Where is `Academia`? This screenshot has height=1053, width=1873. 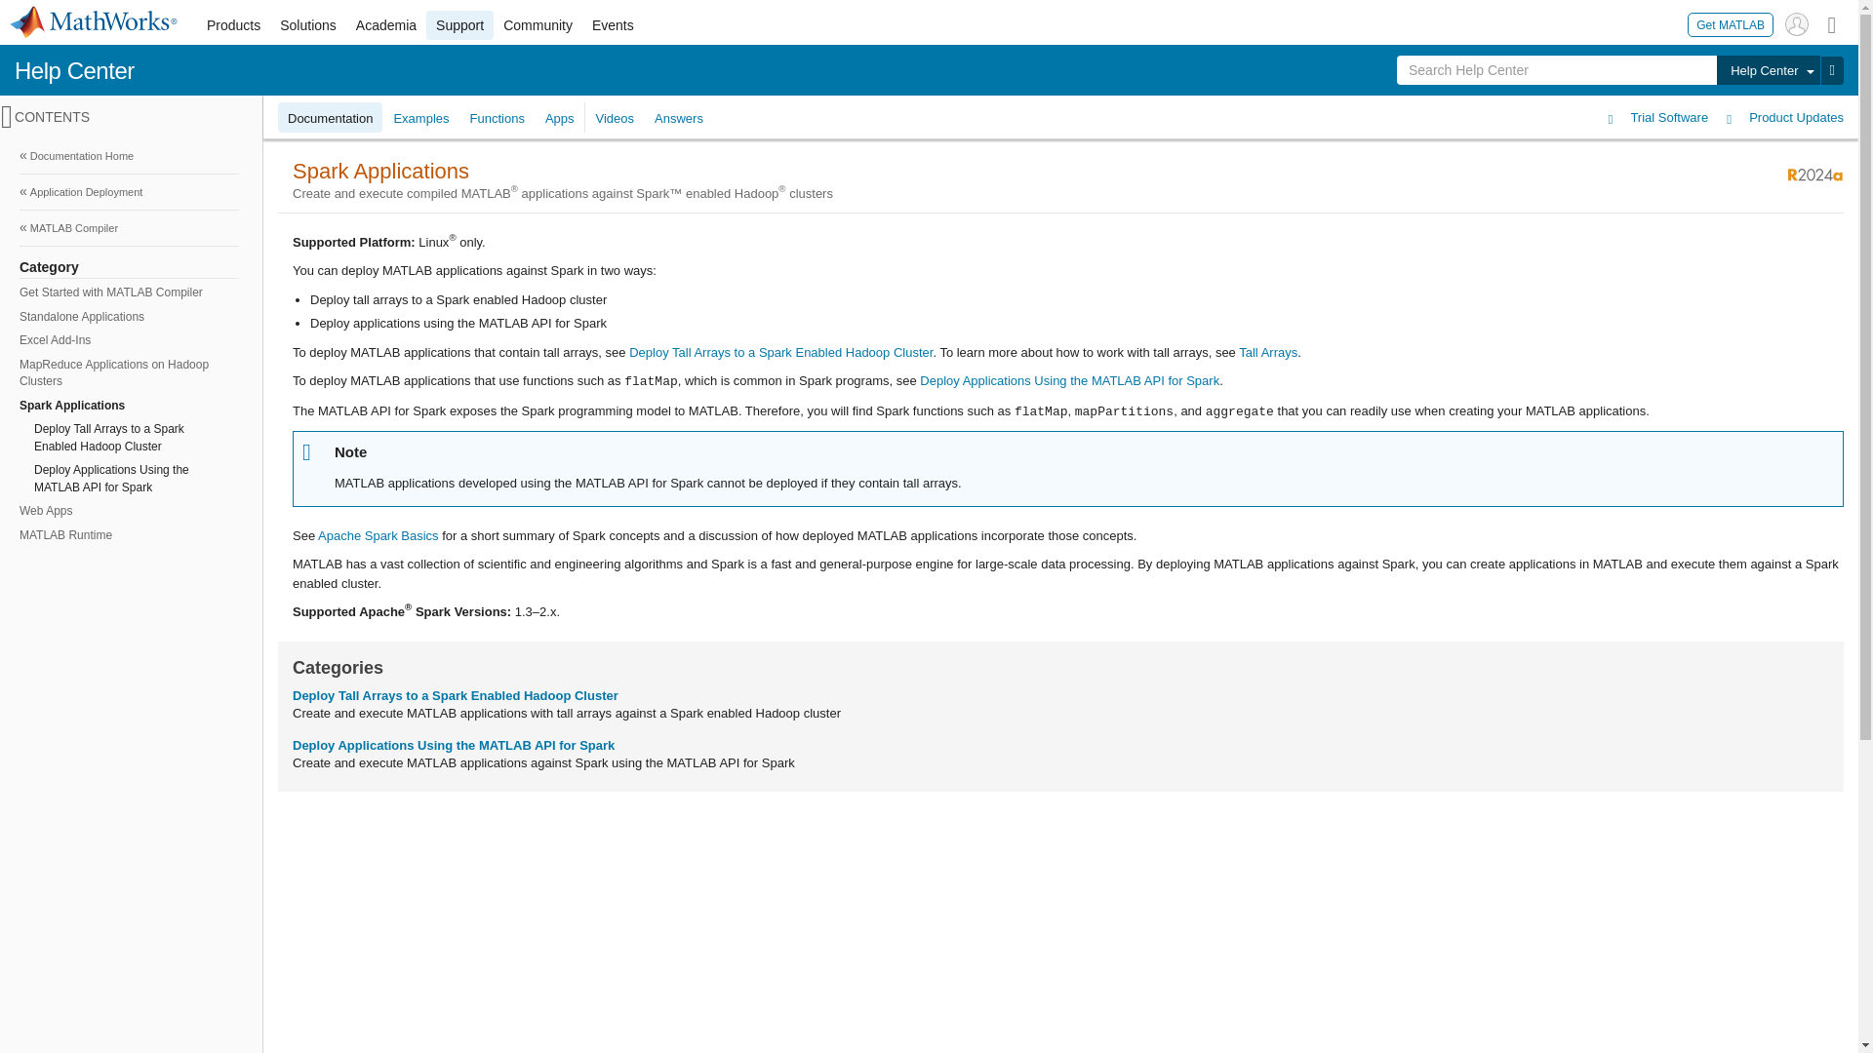 Academia is located at coordinates (386, 25).